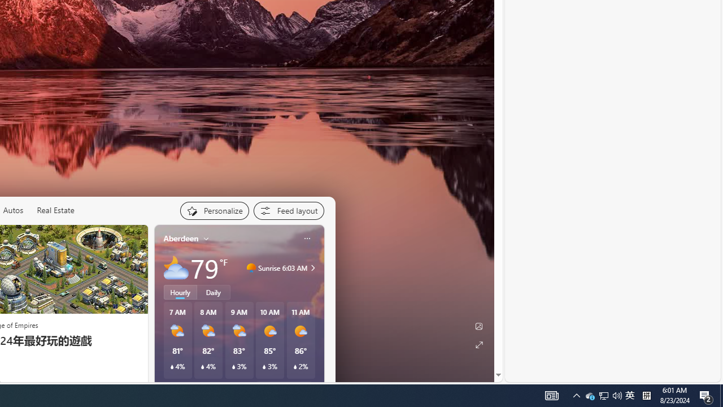  I want to click on Class: weather-current-precipitation-glyph, so click(295, 367).